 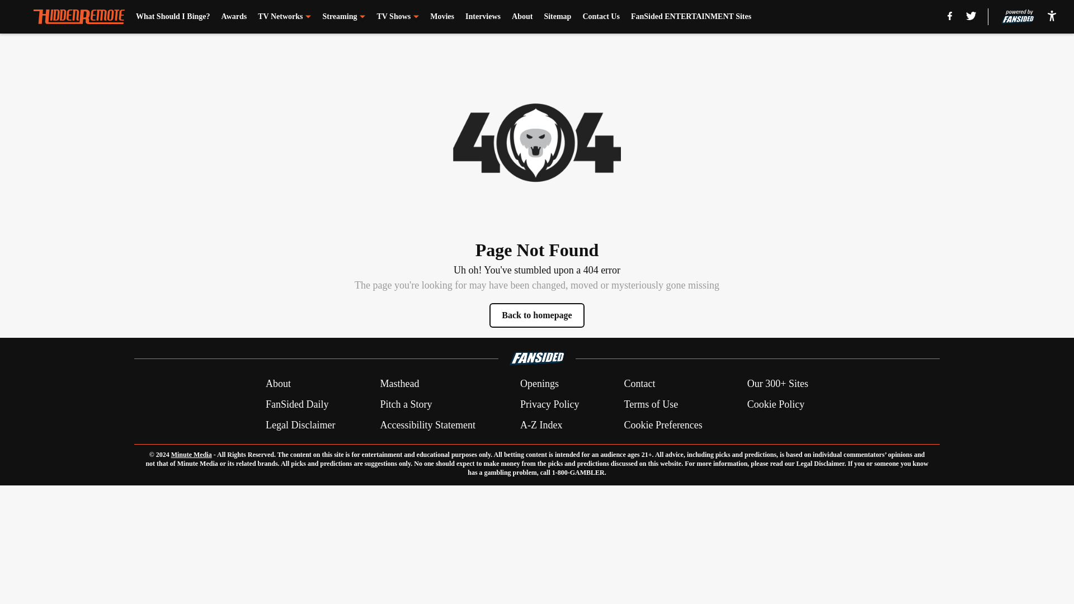 What do you see at coordinates (173, 17) in the screenshot?
I see `What Should I Binge?` at bounding box center [173, 17].